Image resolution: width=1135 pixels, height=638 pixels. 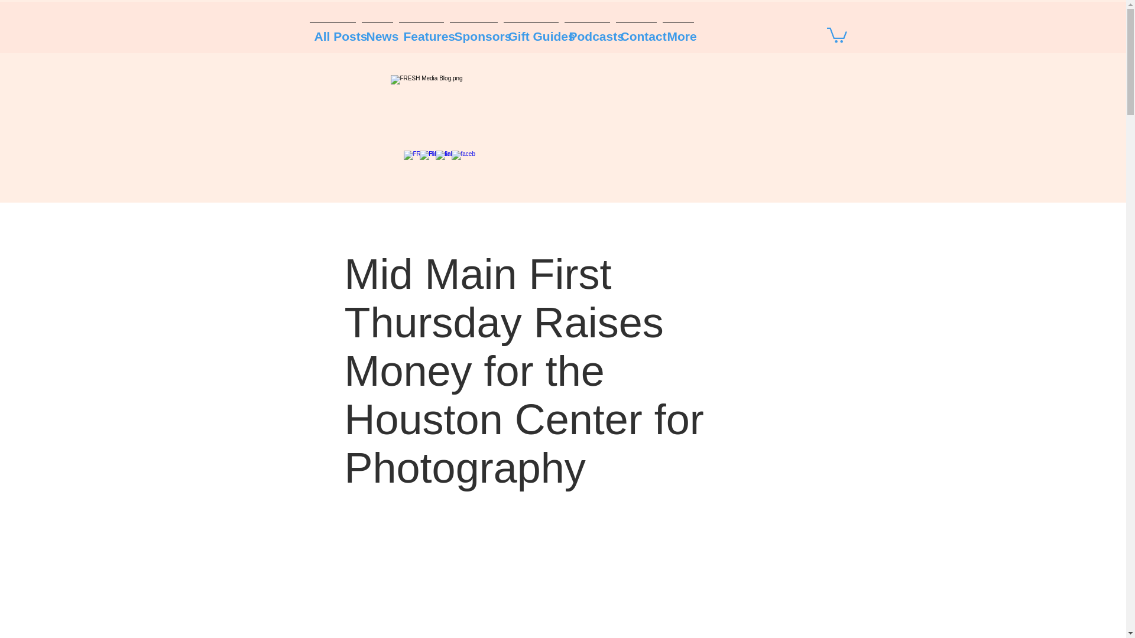 What do you see at coordinates (587, 31) in the screenshot?
I see `Podcasts` at bounding box center [587, 31].